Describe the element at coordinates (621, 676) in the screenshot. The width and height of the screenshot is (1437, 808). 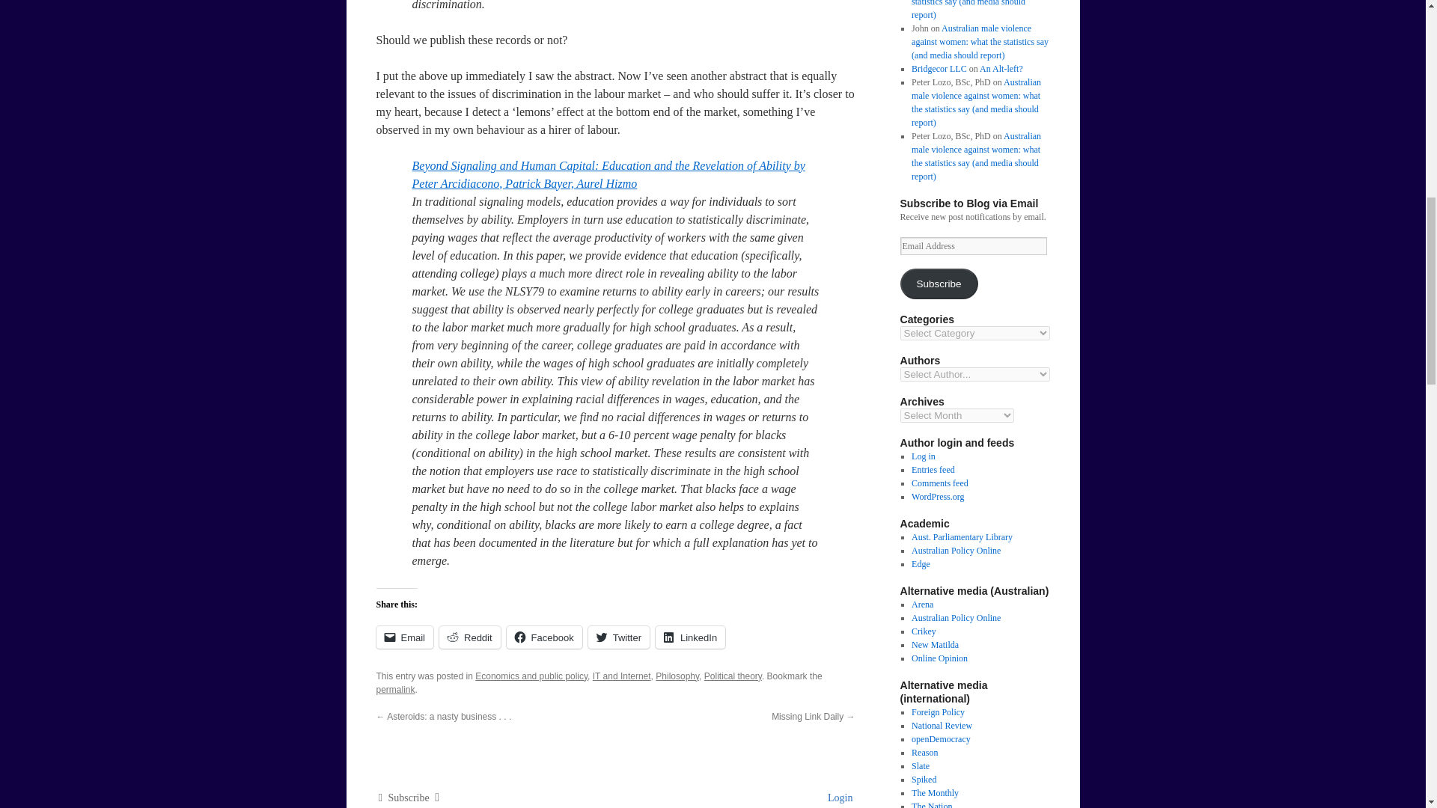
I see `IT and Internet` at that location.